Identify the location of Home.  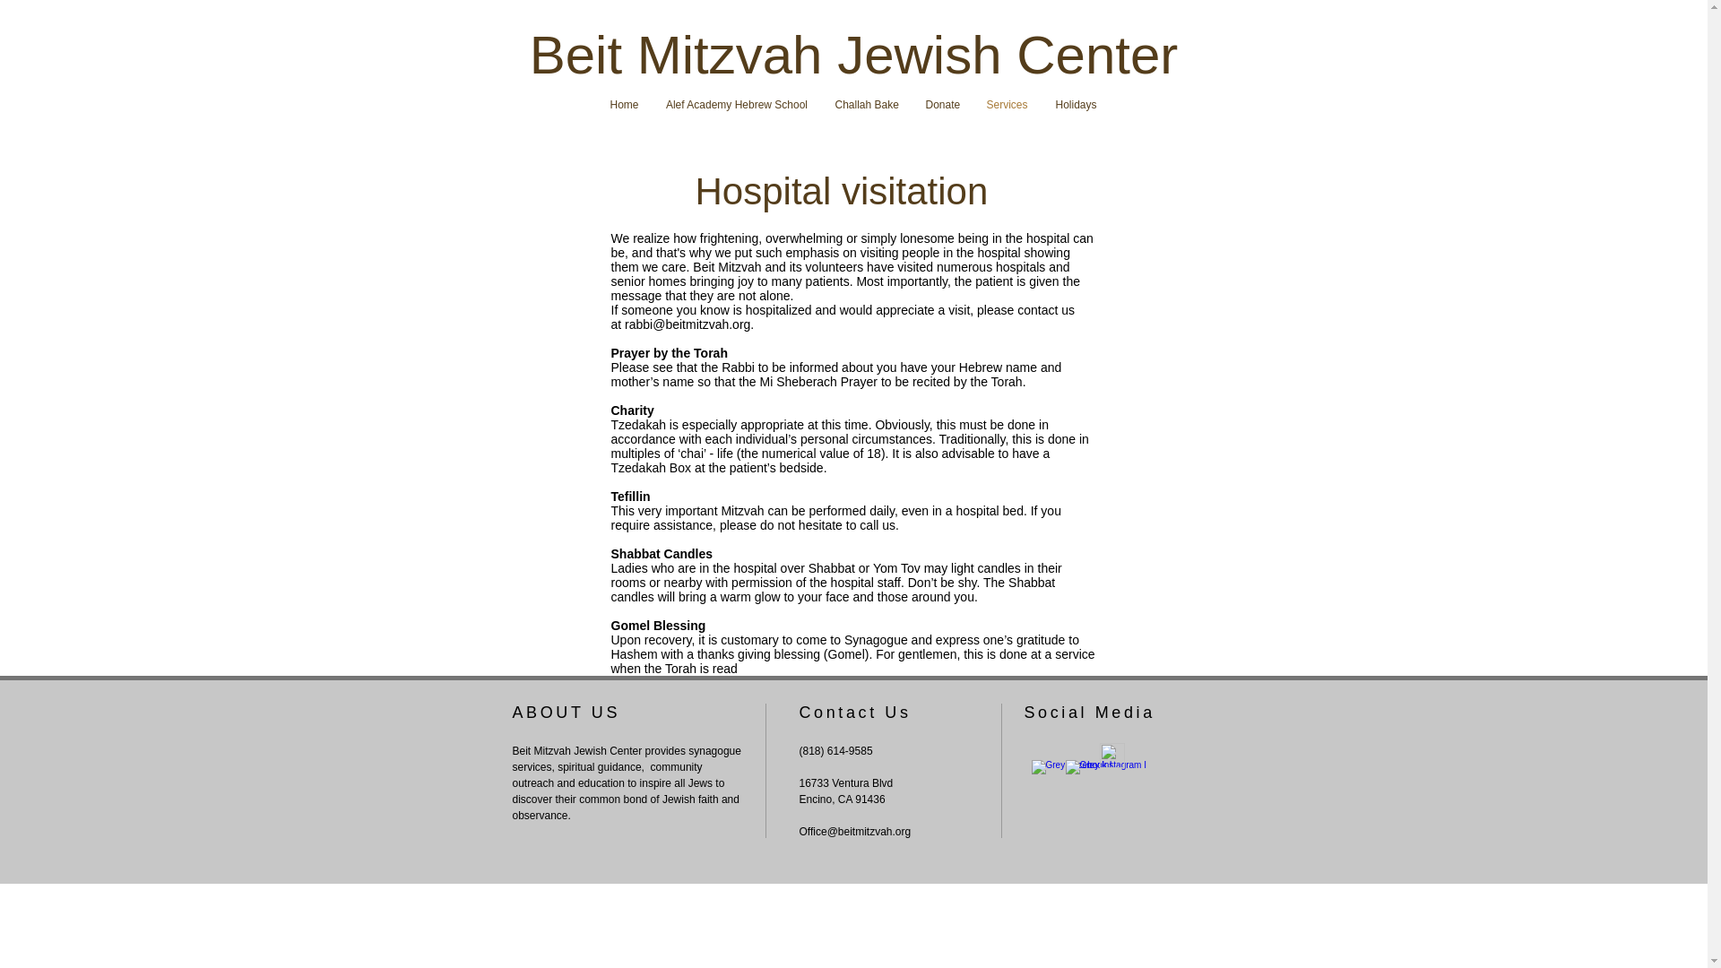
(624, 104).